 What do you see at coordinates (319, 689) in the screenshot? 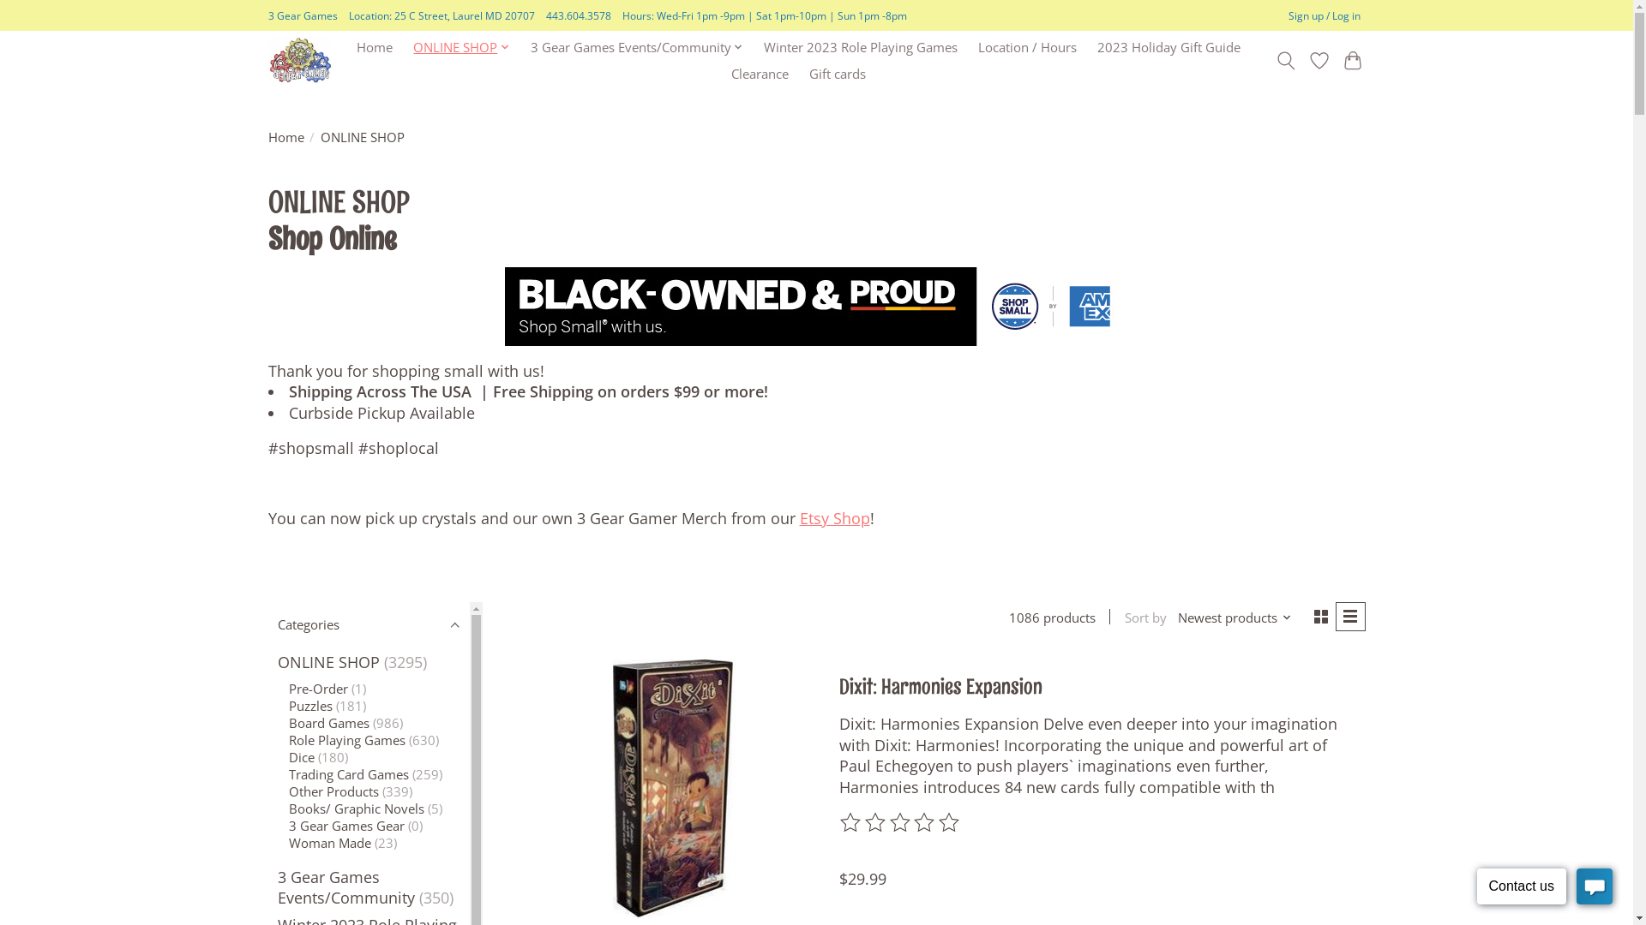
I see `Pre-Order` at bounding box center [319, 689].